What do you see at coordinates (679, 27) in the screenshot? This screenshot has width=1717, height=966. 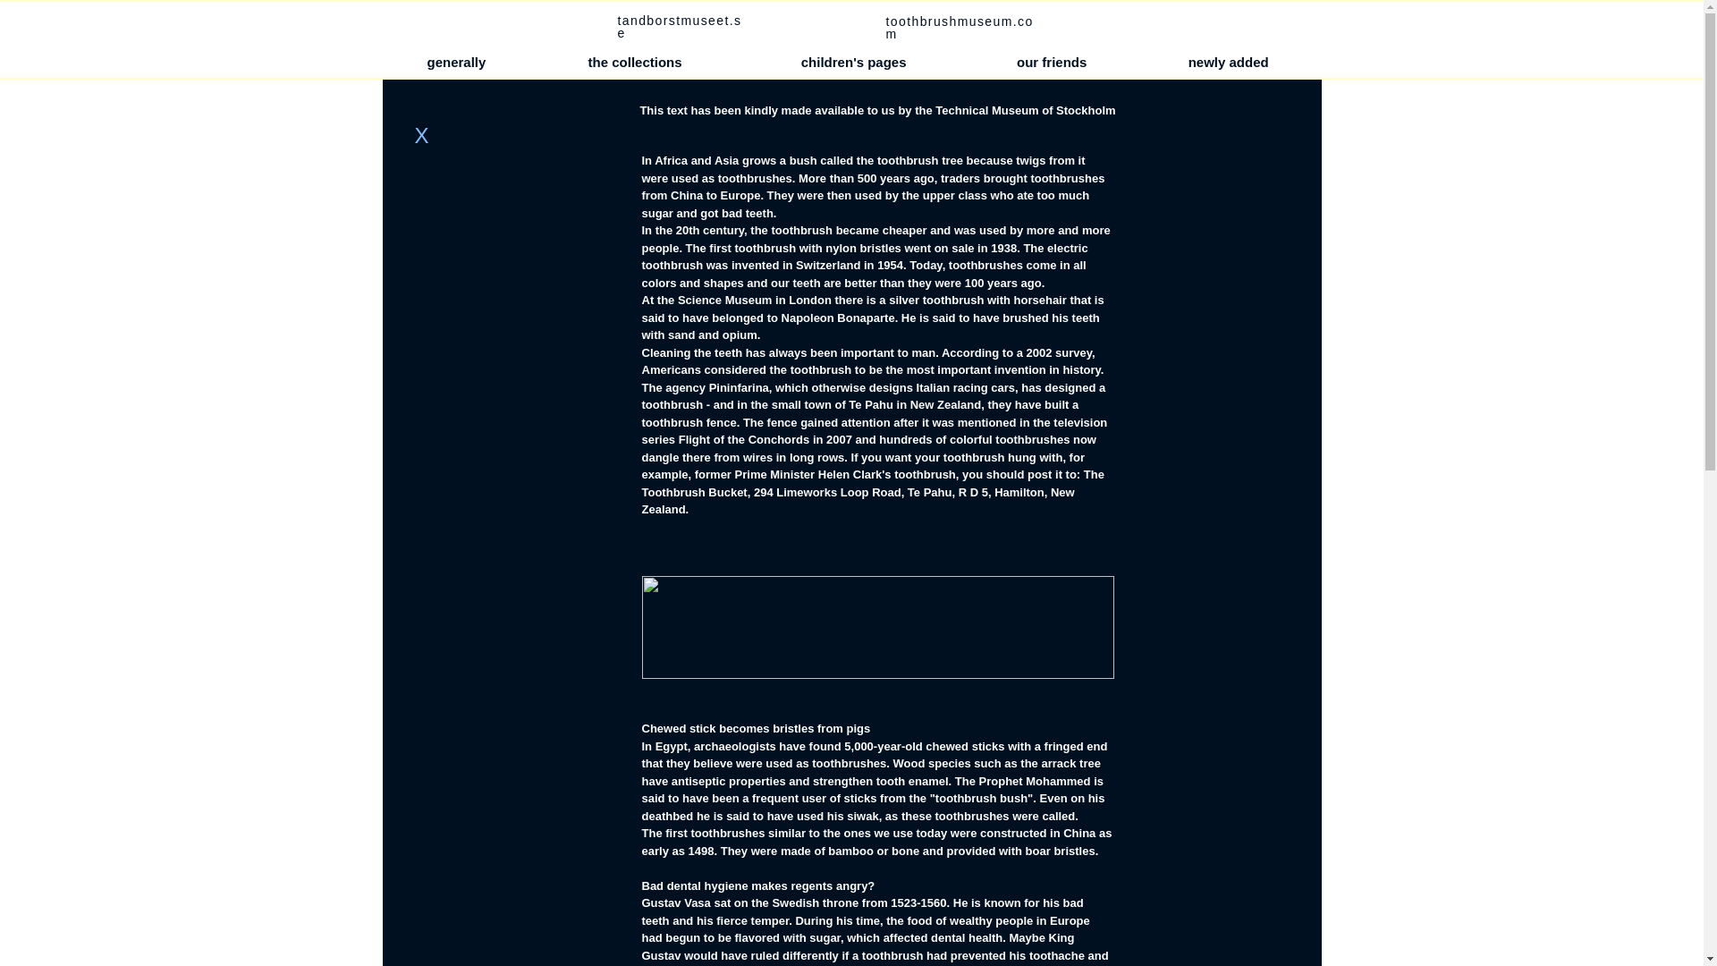 I see `tandborstmuseet.se` at bounding box center [679, 27].